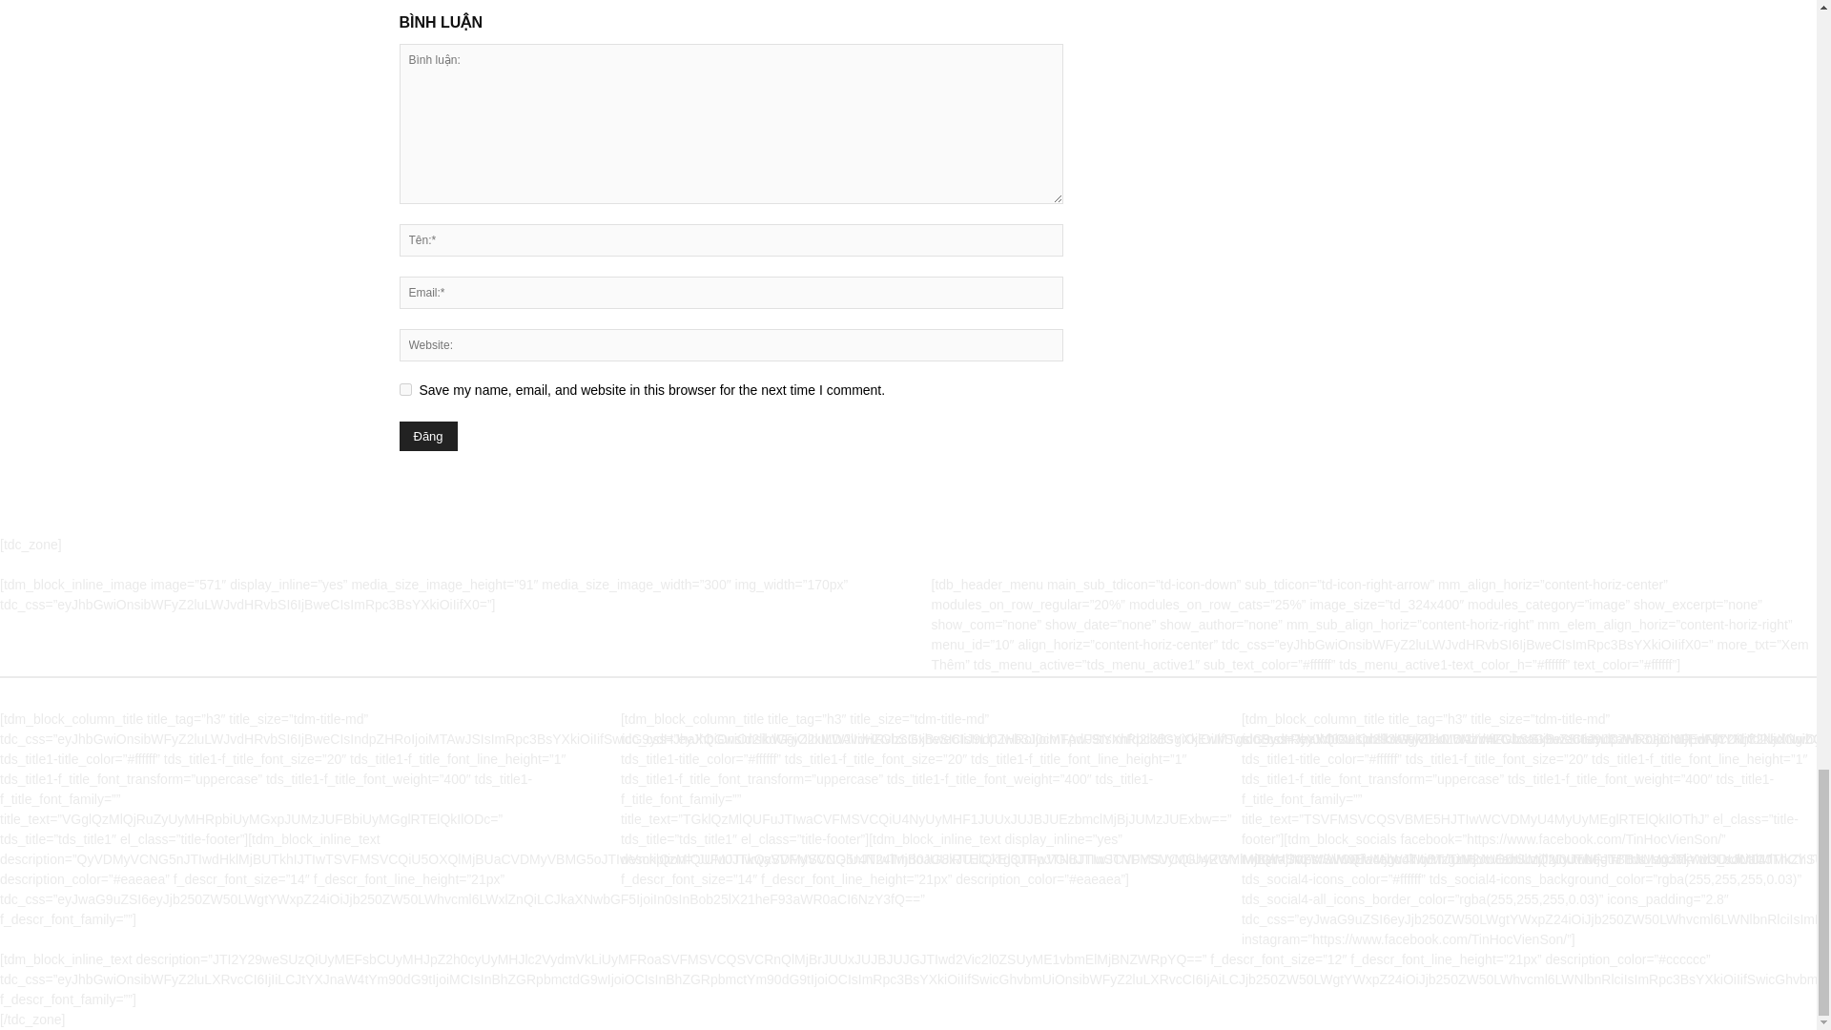 Image resolution: width=1831 pixels, height=1030 pixels. Describe the element at coordinates (404, 389) in the screenshot. I see `yes` at that location.